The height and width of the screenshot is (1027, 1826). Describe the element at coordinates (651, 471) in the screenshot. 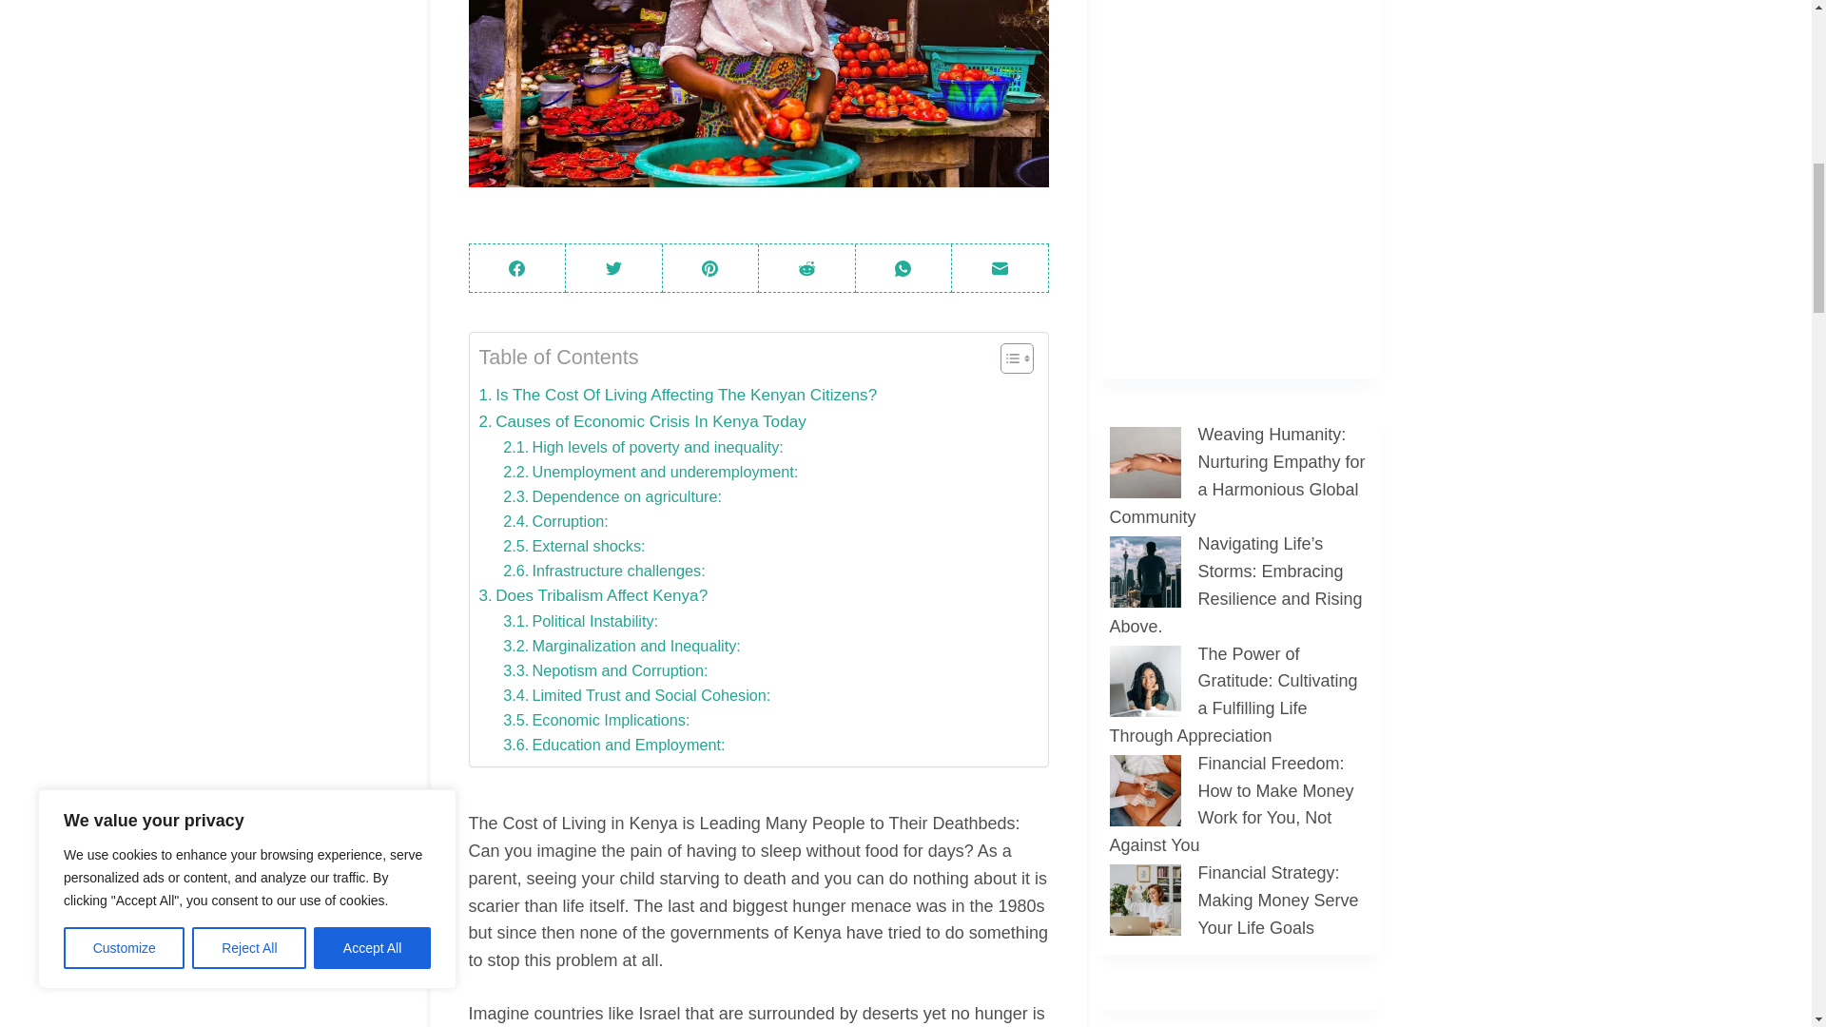

I see `Unemployment and underemployment:` at that location.